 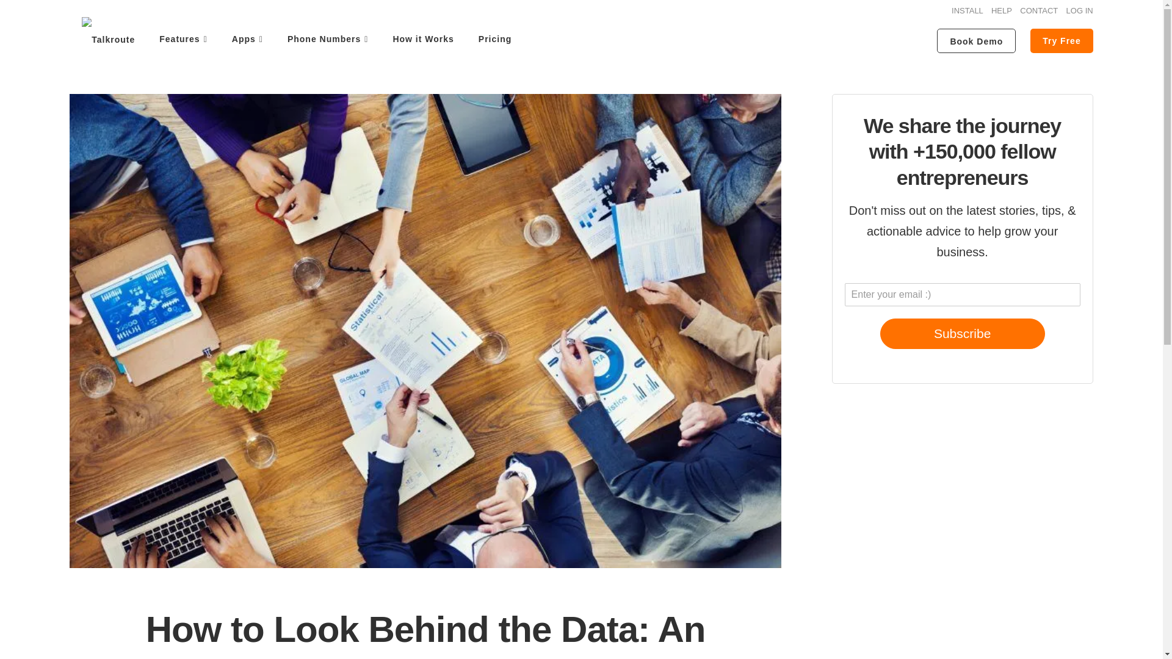 I want to click on LOG IN, so click(x=1080, y=10).